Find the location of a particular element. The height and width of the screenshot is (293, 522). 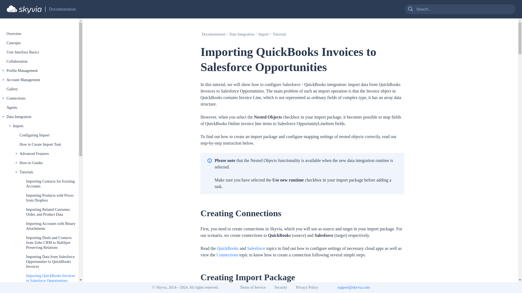

Account Management is located at coordinates (23, 80).